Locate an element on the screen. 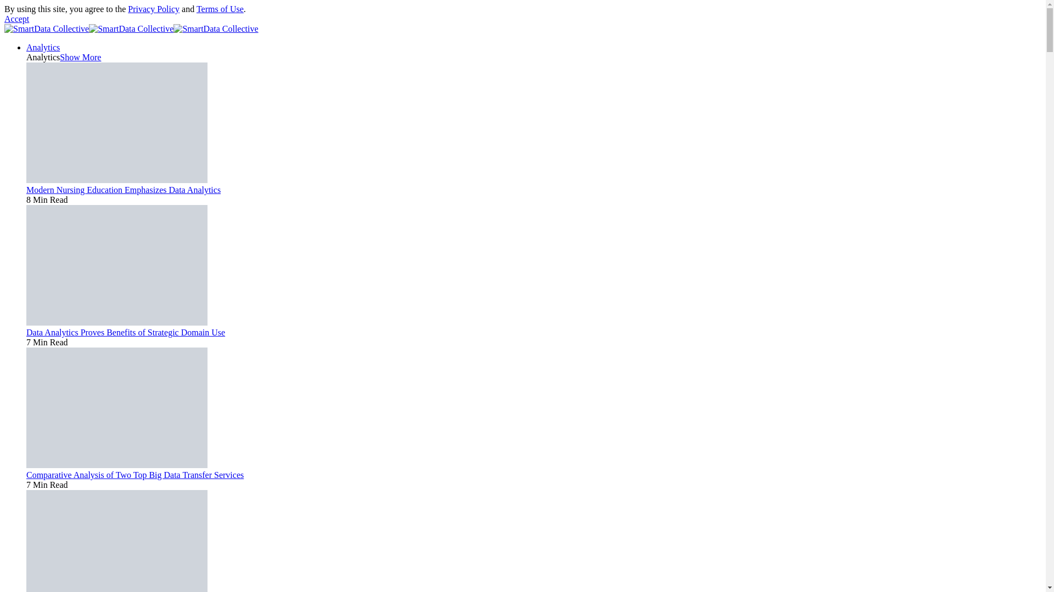  Terms of Use is located at coordinates (220, 9).